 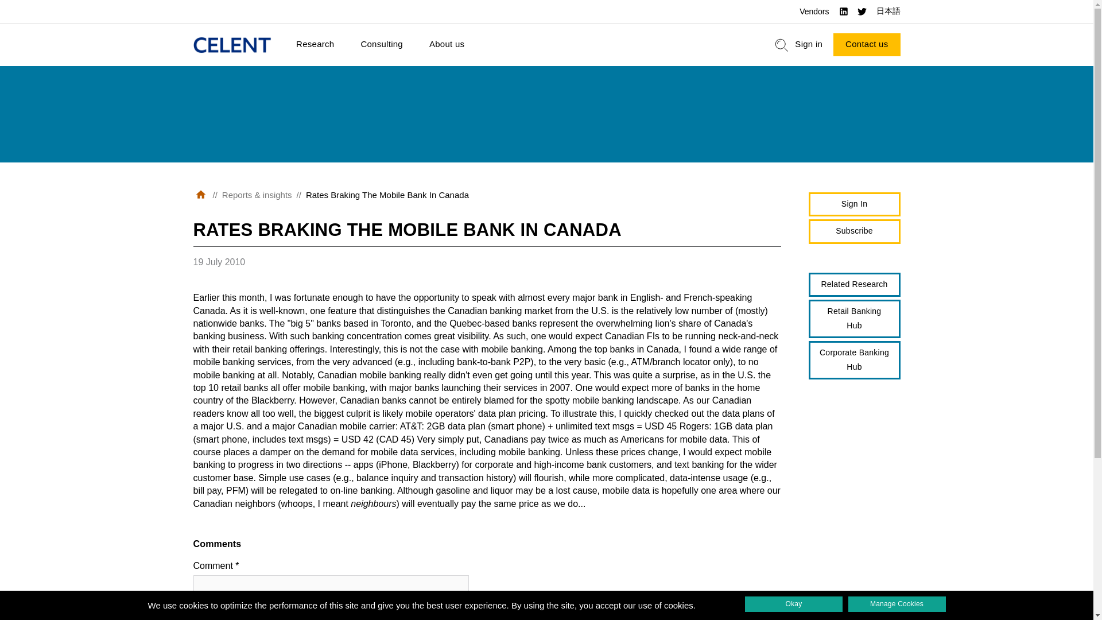 What do you see at coordinates (782, 45) in the screenshot?
I see `search` at bounding box center [782, 45].